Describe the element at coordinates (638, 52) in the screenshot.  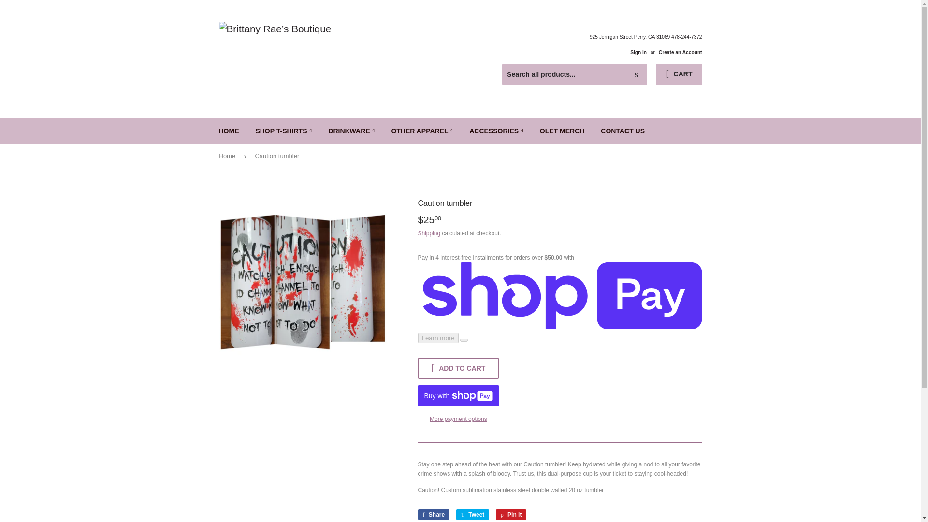
I see `Sign in` at that location.